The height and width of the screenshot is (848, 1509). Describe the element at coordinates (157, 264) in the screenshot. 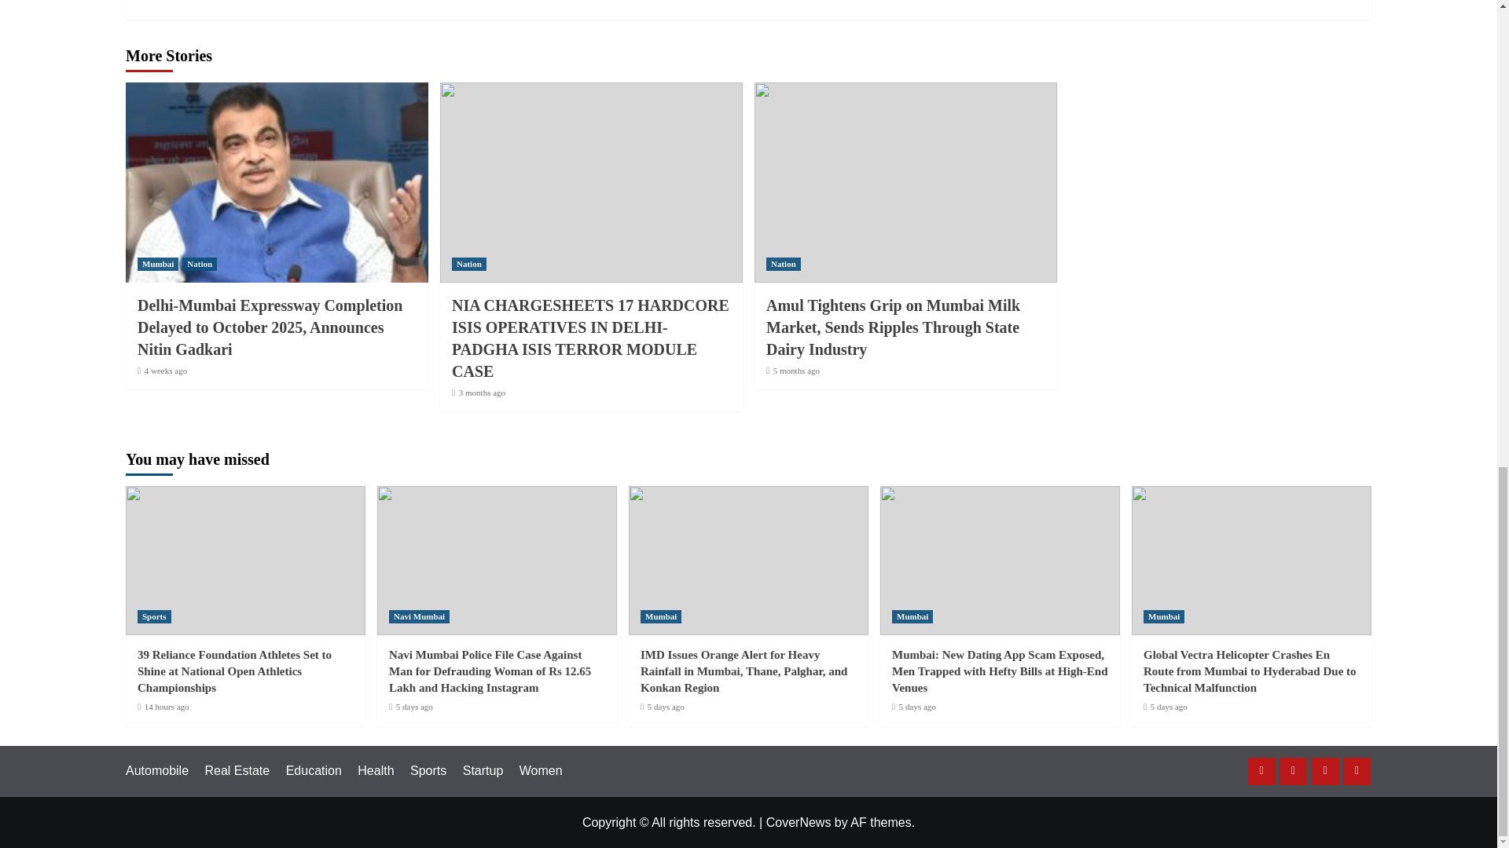

I see `Mumbai` at that location.